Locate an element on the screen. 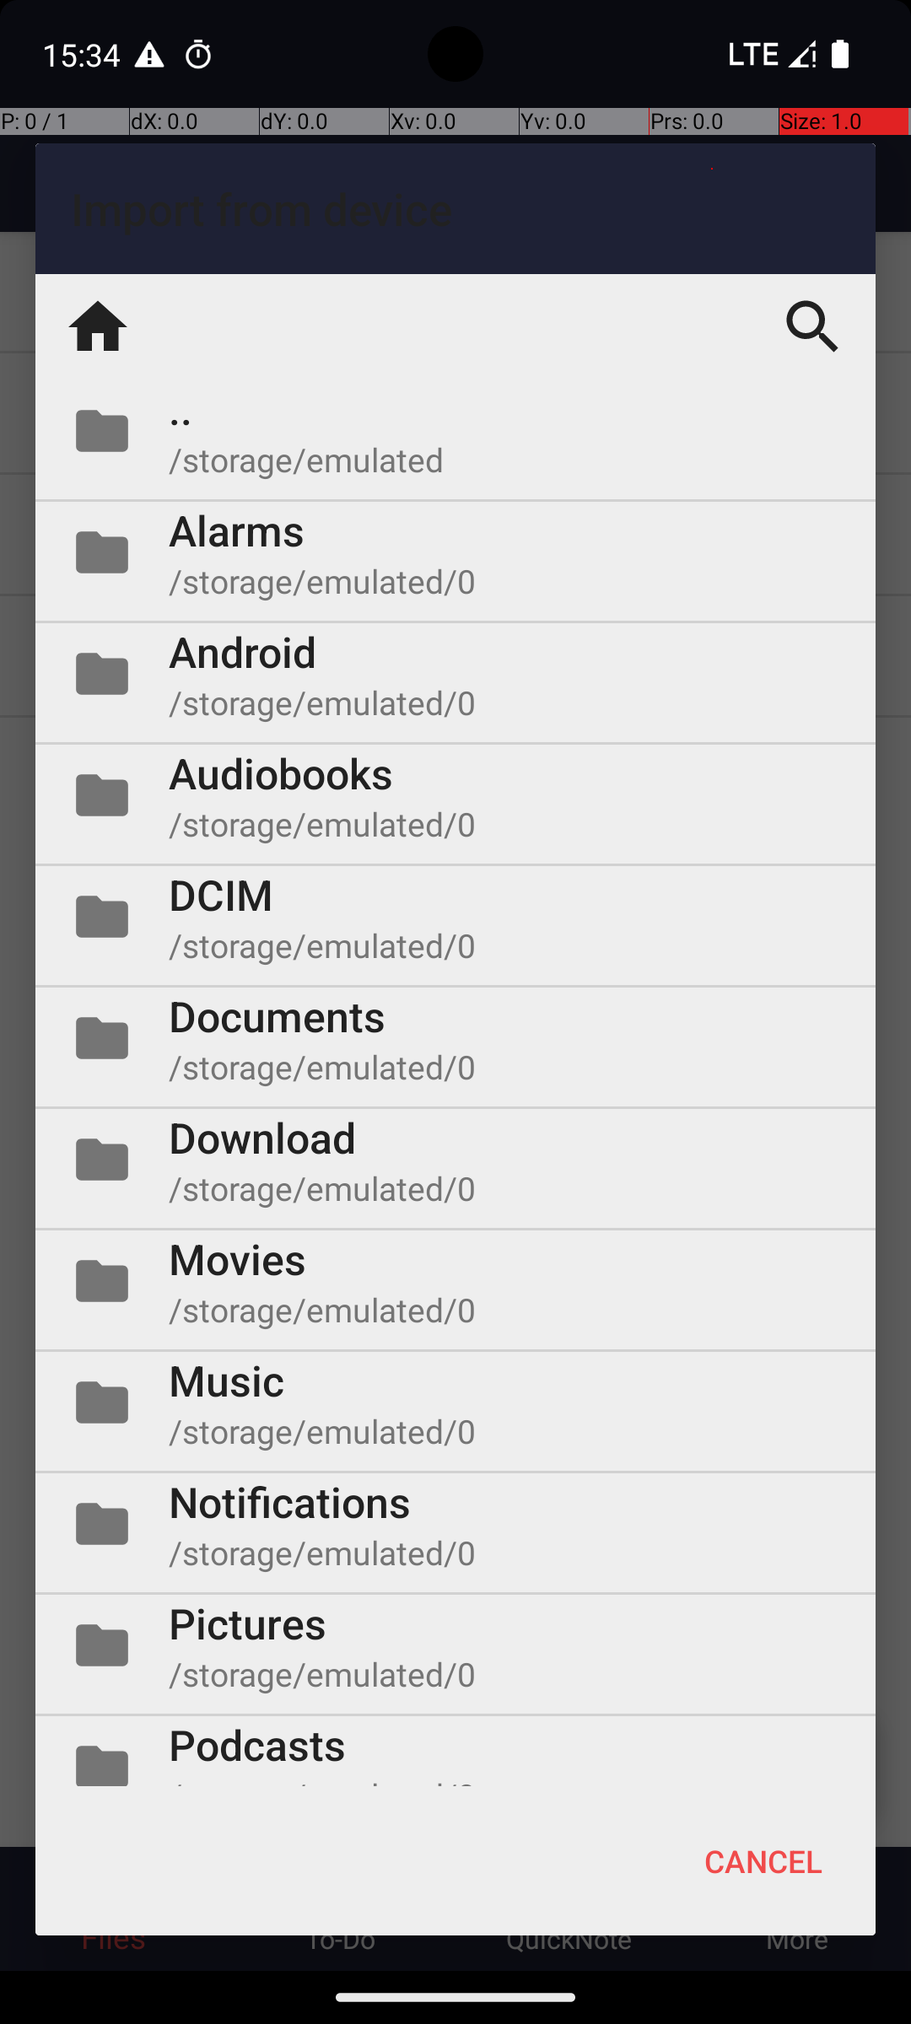 Image resolution: width=911 pixels, height=2024 pixels. Folder Audiobooks  is located at coordinates (455, 795).